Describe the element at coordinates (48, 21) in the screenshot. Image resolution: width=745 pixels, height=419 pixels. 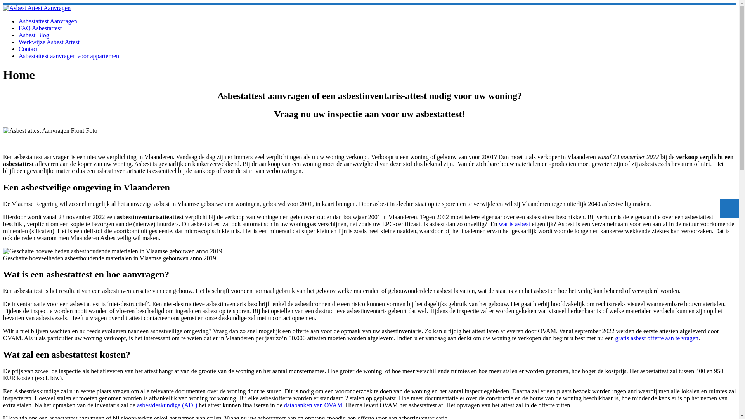
I see `Asbestattest Aanvragen` at that location.